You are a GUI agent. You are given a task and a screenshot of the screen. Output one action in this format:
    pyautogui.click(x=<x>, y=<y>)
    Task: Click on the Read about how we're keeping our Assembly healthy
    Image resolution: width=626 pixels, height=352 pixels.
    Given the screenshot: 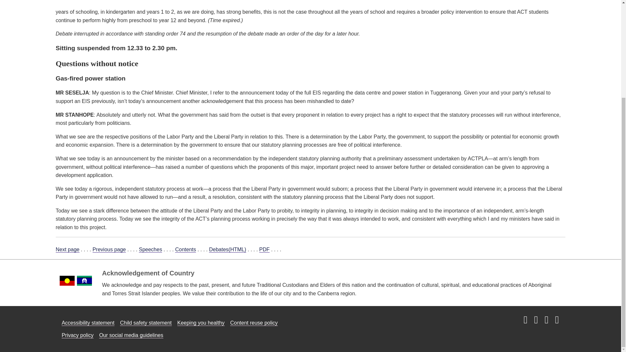 What is the action you would take?
    pyautogui.click(x=201, y=323)
    